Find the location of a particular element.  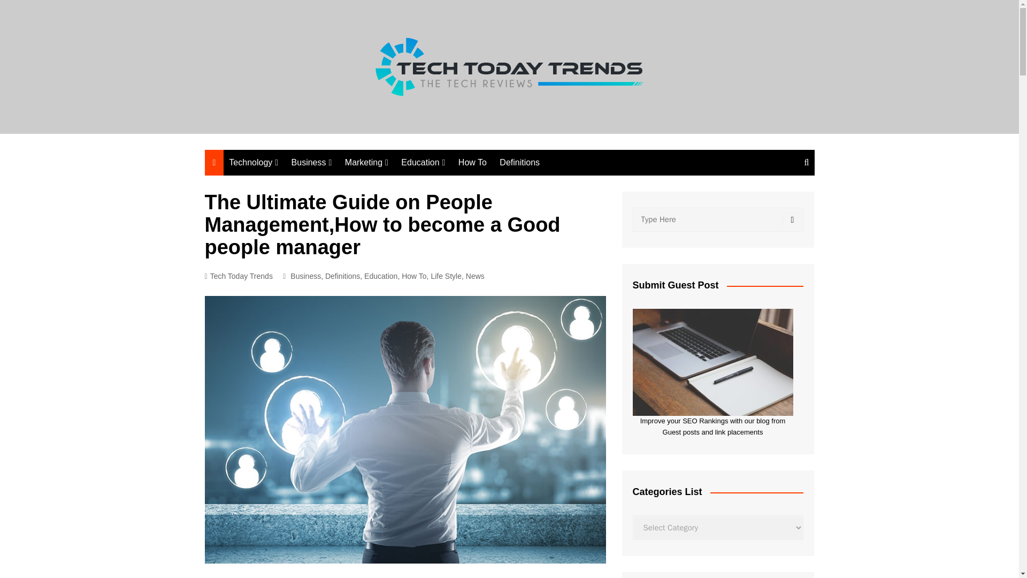

Business is located at coordinates (312, 163).